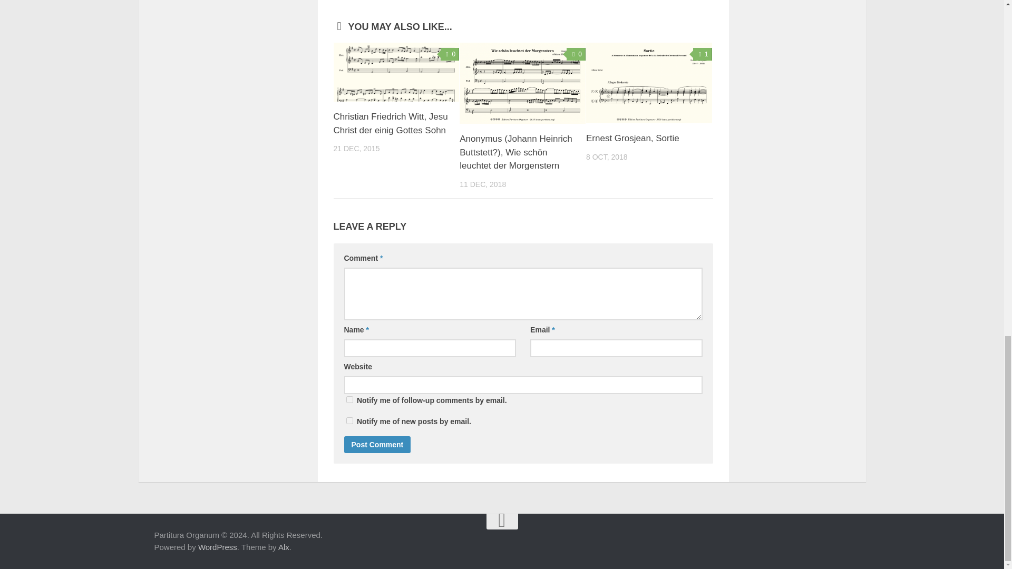  I want to click on 0, so click(576, 54).